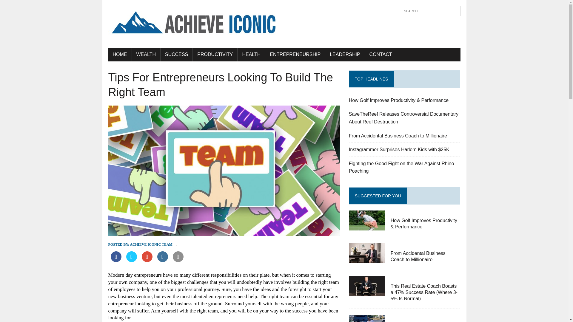 The height and width of the screenshot is (322, 573). I want to click on ENTREPRENEURSHIP, so click(295, 54).